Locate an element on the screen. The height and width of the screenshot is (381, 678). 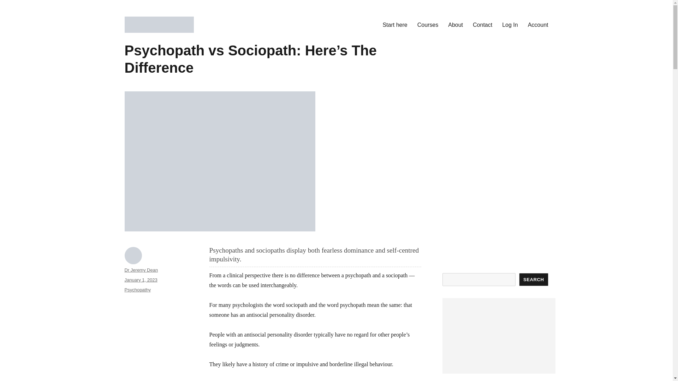
Start here is located at coordinates (395, 24).